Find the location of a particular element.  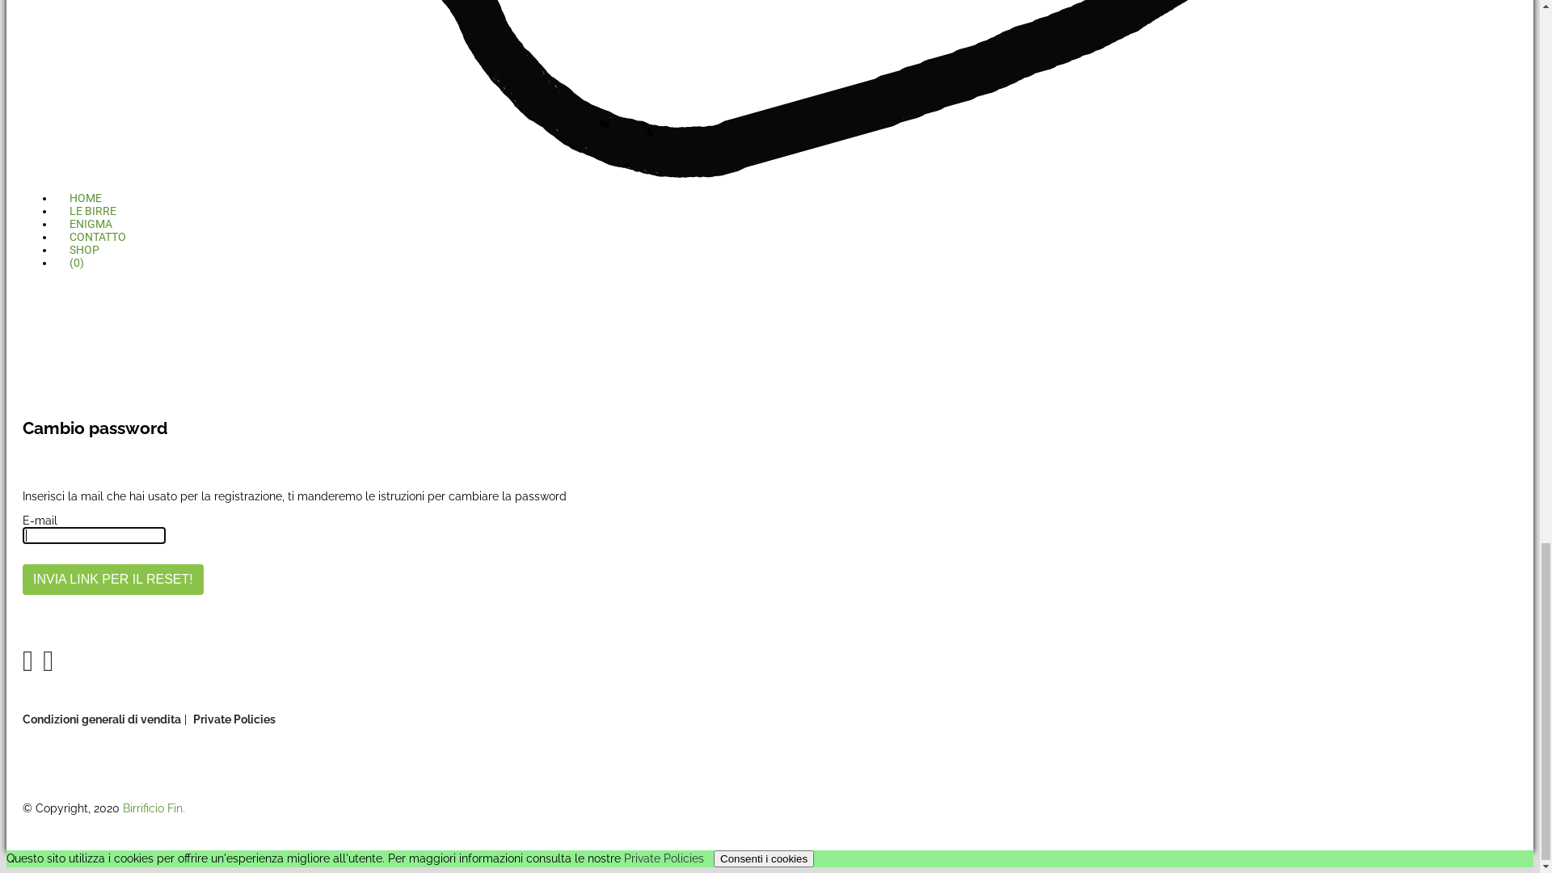

Toggle navigation is located at coordinates (71, 55).